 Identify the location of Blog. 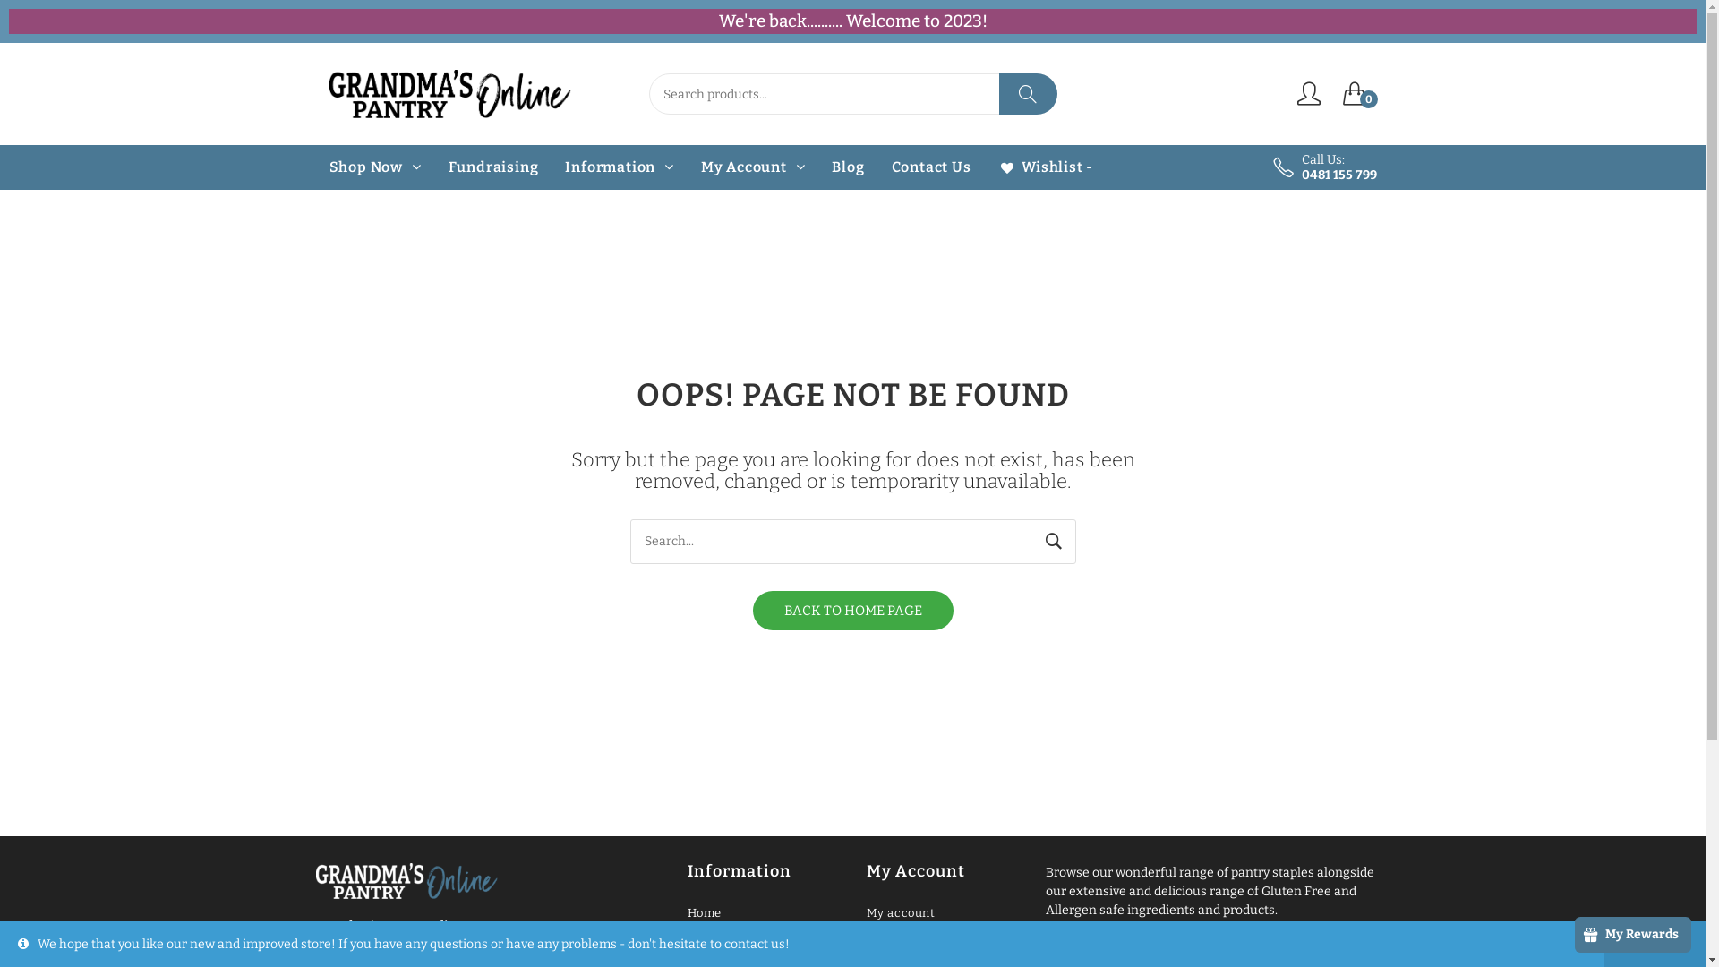
(847, 167).